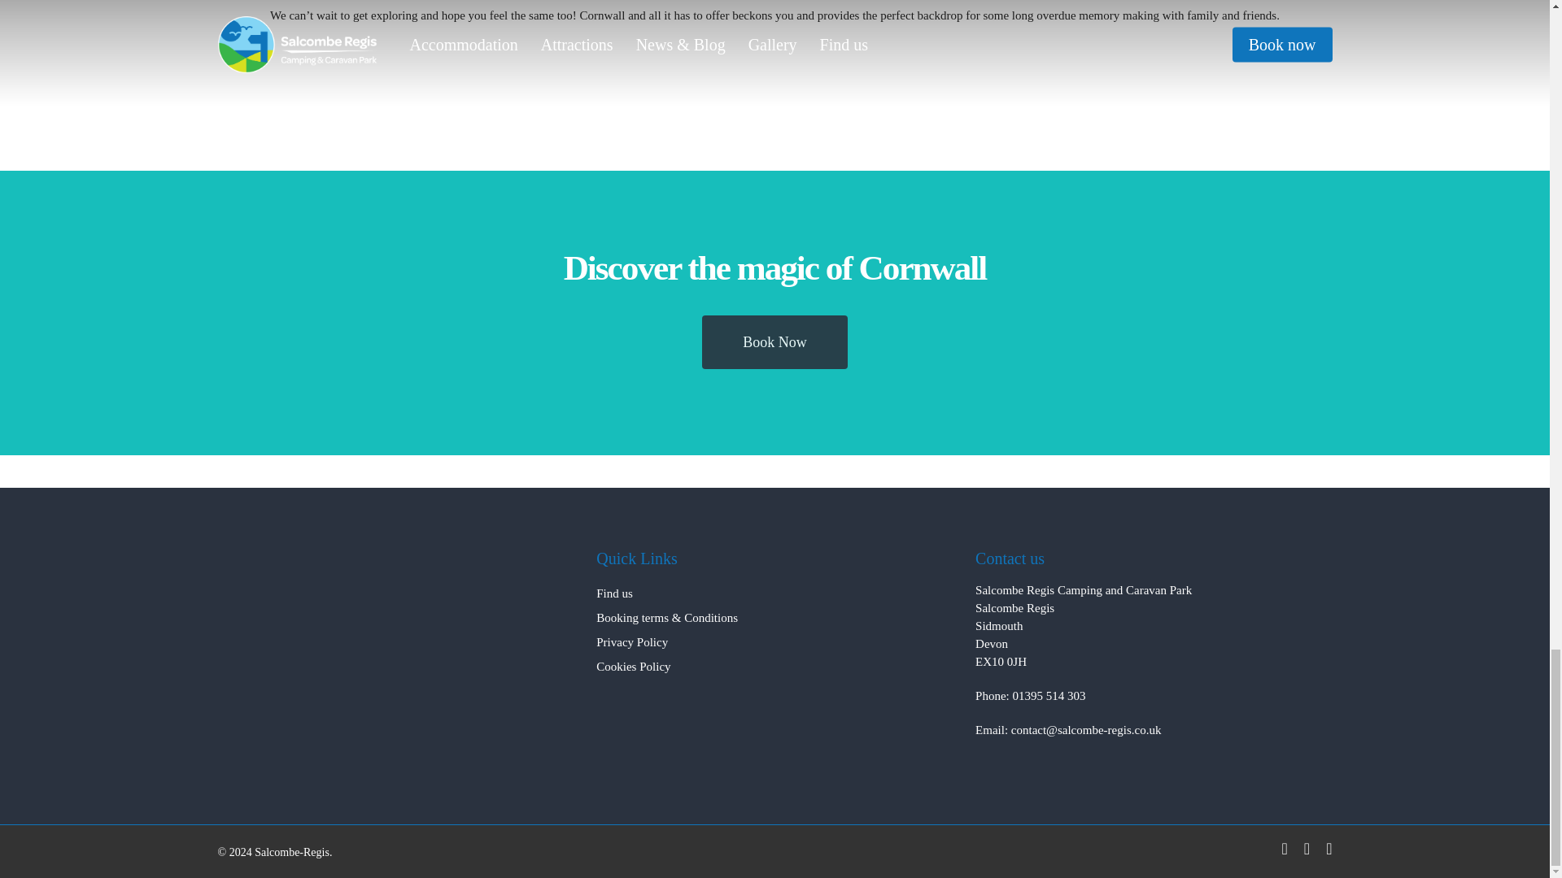 This screenshot has height=878, width=1562. What do you see at coordinates (774, 341) in the screenshot?
I see `Book Now` at bounding box center [774, 341].